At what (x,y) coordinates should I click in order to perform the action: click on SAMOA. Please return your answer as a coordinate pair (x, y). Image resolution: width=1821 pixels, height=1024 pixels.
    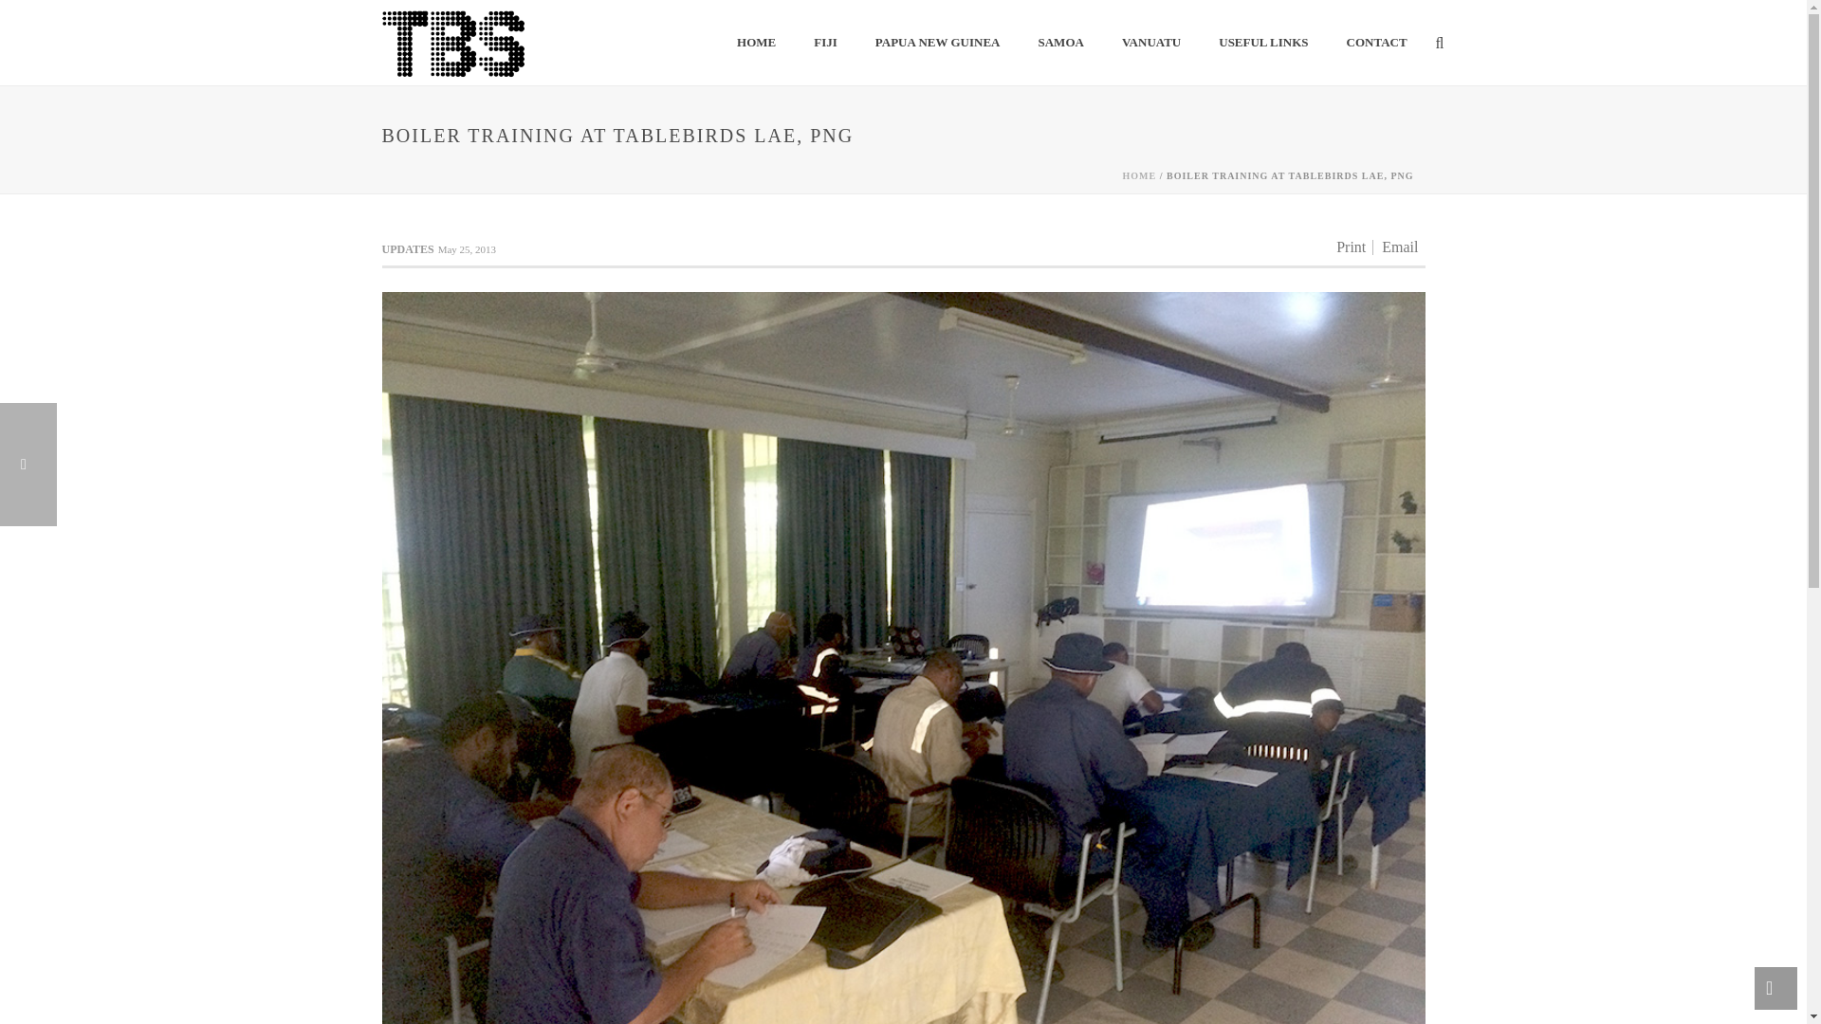
    Looking at the image, I should click on (1059, 44).